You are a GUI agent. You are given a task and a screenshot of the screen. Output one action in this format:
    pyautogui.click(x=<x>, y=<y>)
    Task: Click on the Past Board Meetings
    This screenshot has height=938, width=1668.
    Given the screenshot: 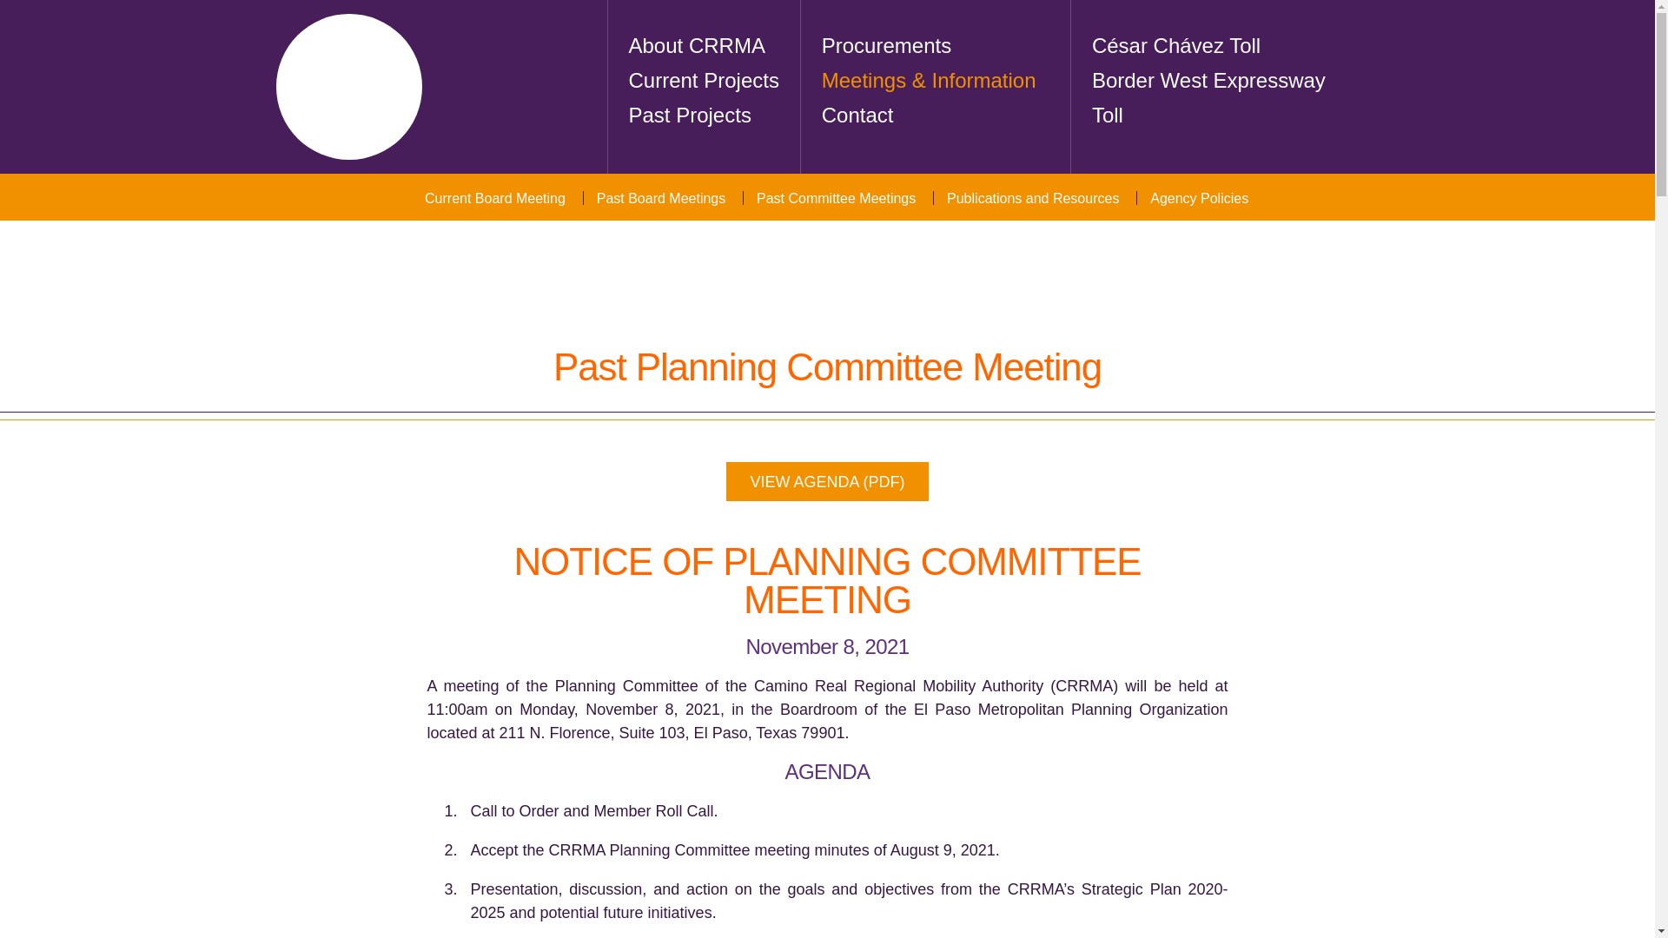 What is the action you would take?
    pyautogui.click(x=656, y=198)
    